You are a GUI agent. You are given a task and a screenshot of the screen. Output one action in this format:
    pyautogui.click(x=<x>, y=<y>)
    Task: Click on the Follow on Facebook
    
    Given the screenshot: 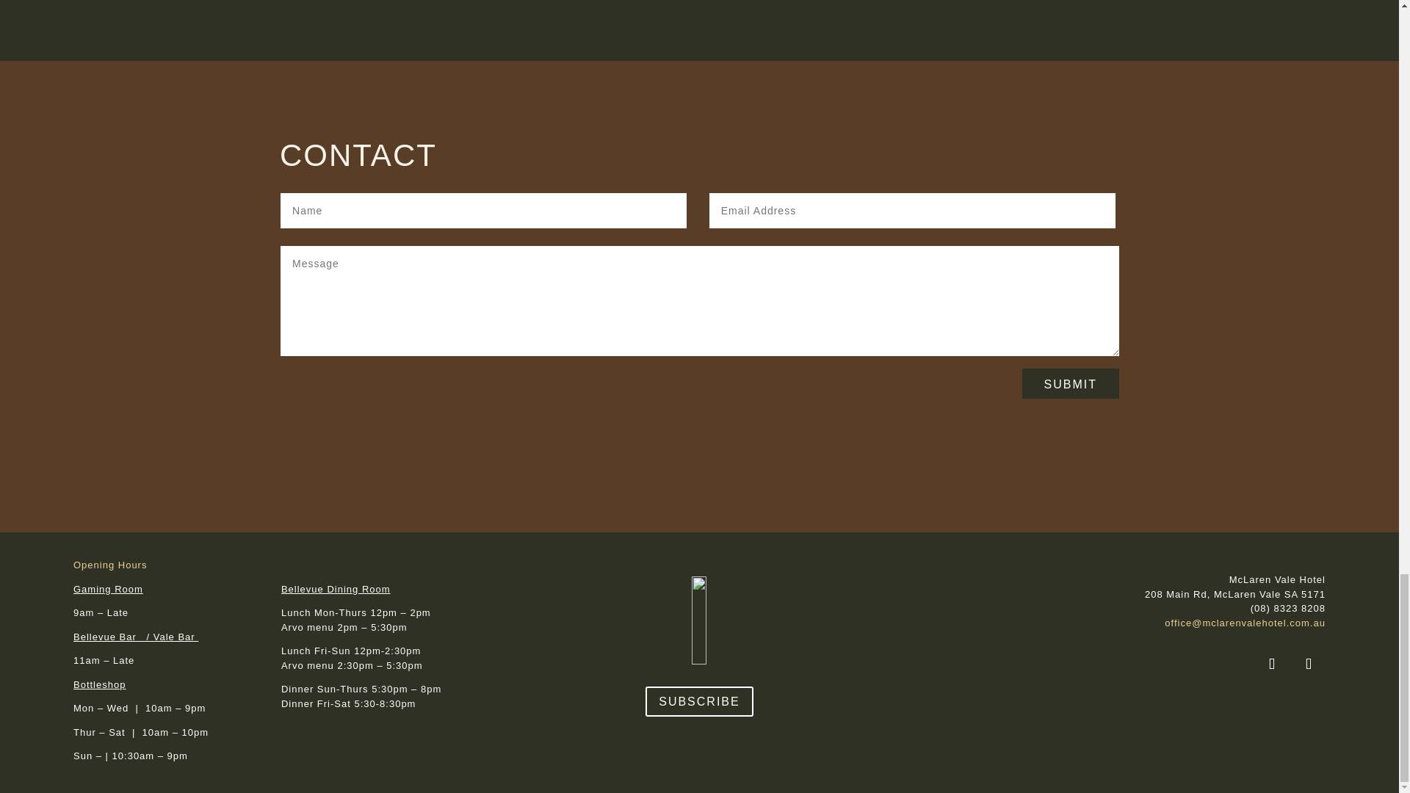 What is the action you would take?
    pyautogui.click(x=1271, y=664)
    